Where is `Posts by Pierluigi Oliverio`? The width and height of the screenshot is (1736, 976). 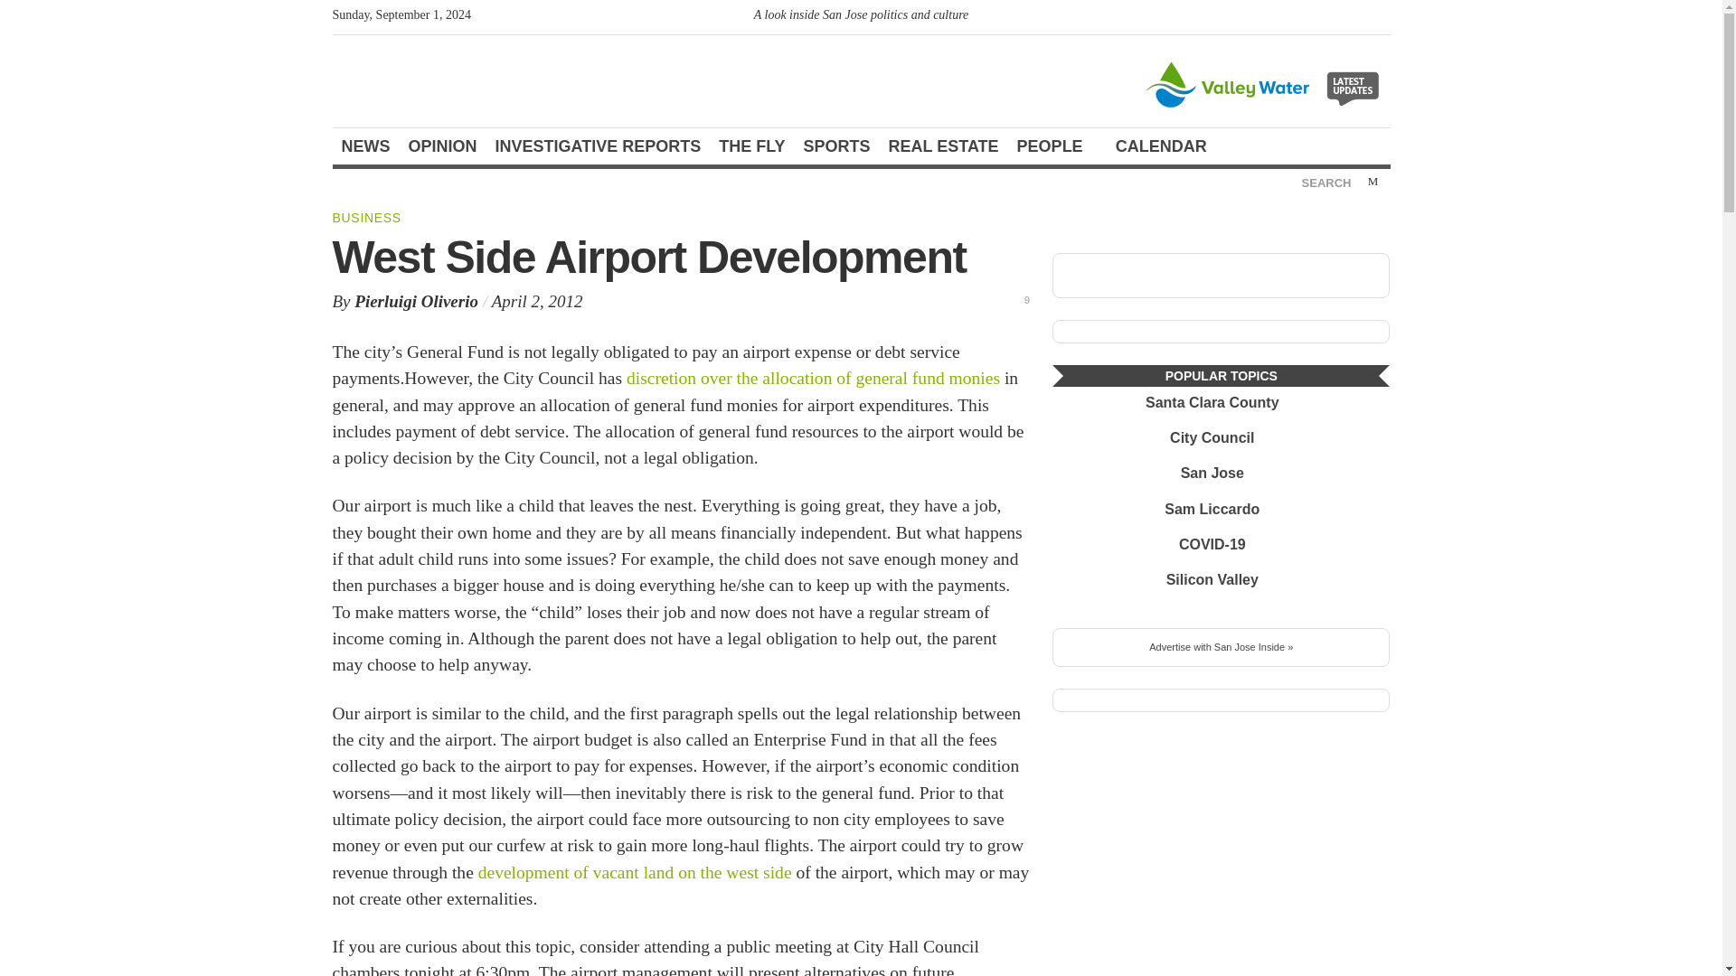
Posts by Pierluigi Oliverio is located at coordinates (416, 301).